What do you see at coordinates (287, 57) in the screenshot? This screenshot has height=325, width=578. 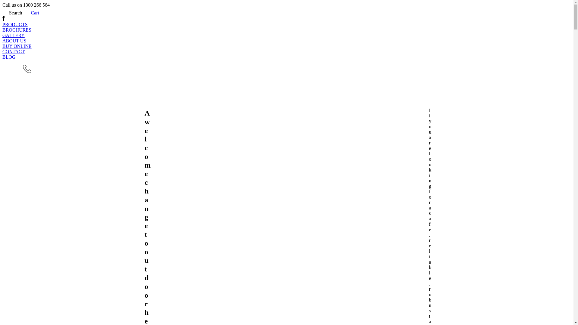 I see `BLOG` at bounding box center [287, 57].